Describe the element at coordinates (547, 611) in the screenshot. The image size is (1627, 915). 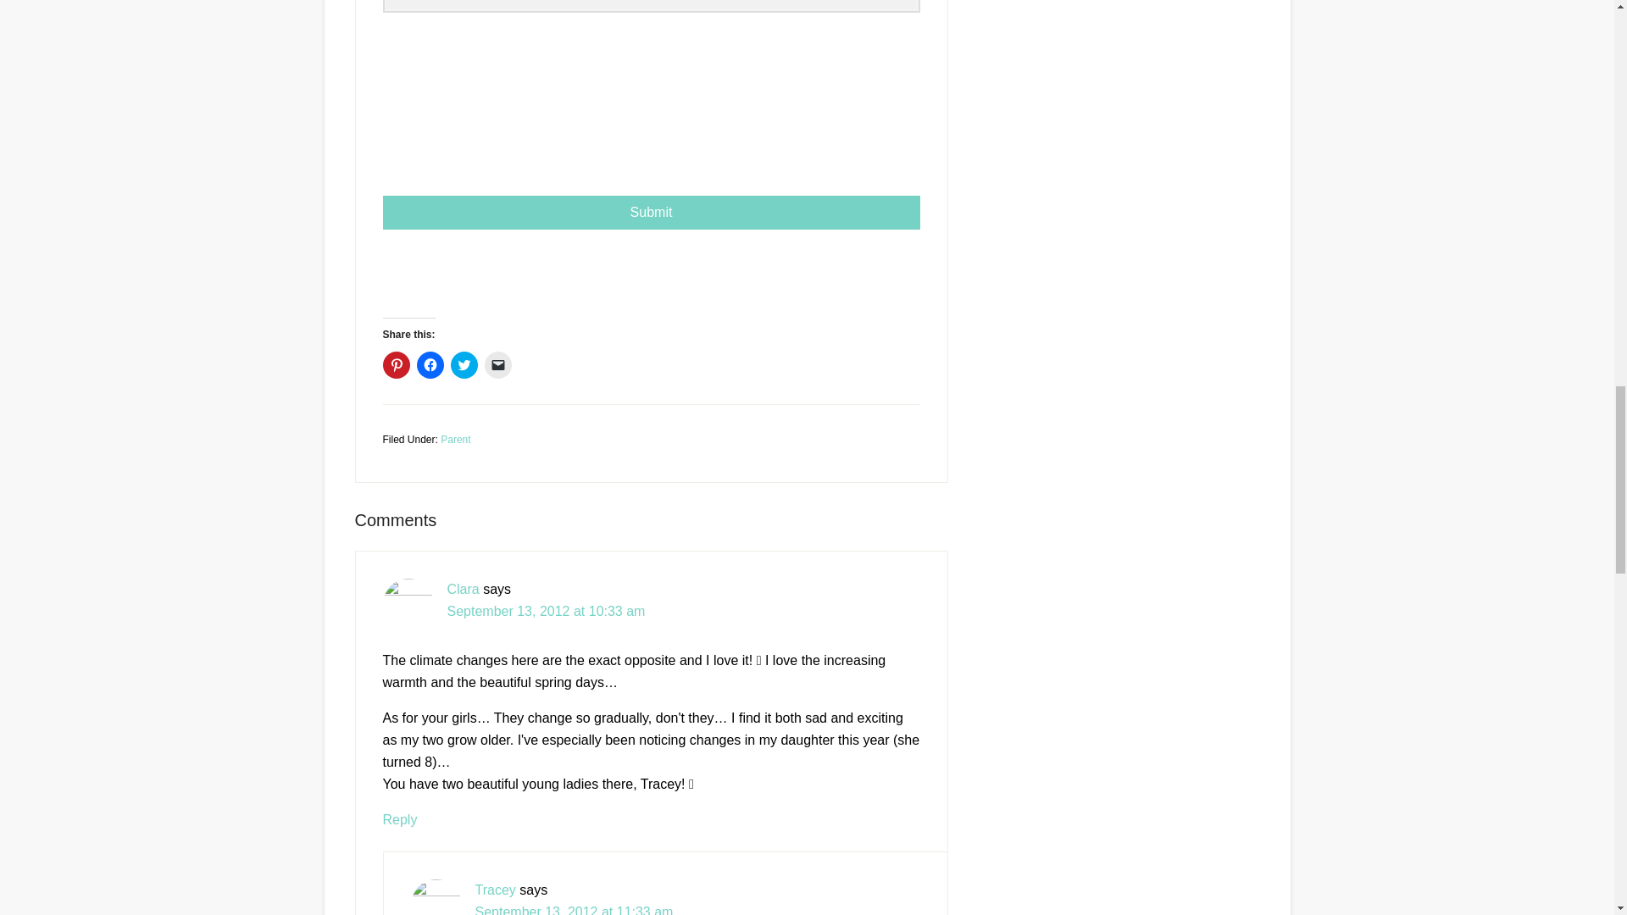
I see `September 13, 2012 at 10:33 am` at that location.